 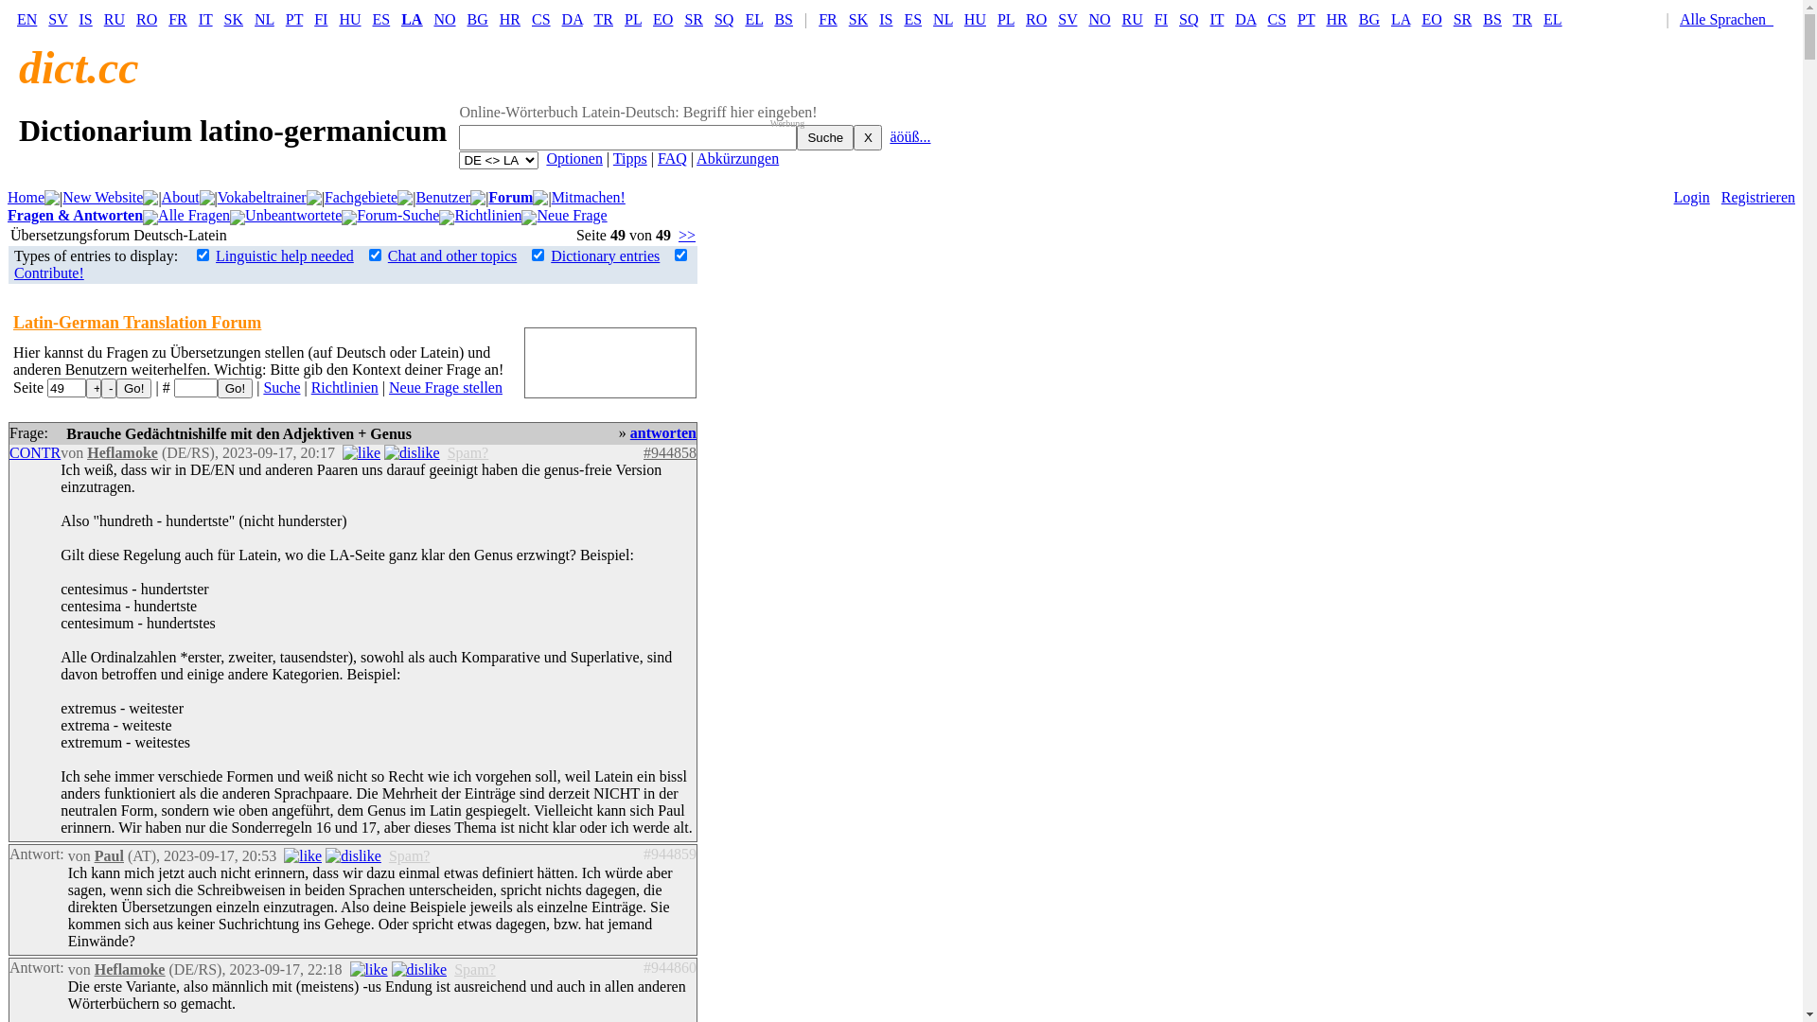 What do you see at coordinates (26, 19) in the screenshot?
I see `EN` at bounding box center [26, 19].